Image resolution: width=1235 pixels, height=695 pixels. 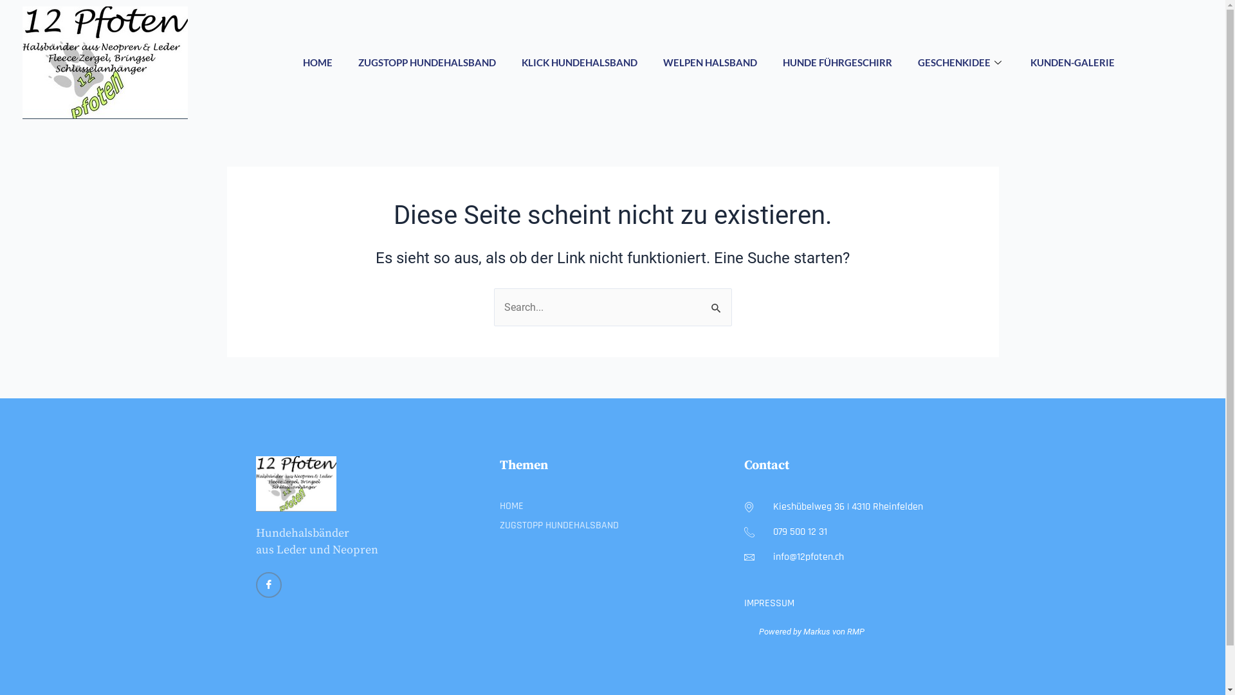 What do you see at coordinates (580, 63) in the screenshot?
I see `KLICK HUNDEHALSBAND` at bounding box center [580, 63].